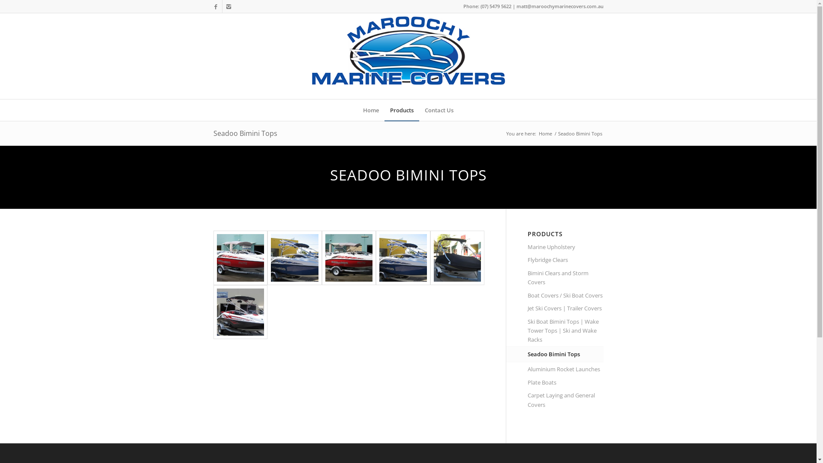 Image resolution: width=823 pixels, height=463 pixels. Describe the element at coordinates (458, 258) in the screenshot. I see `maroochy_marine_covers_sea_doo_covers_5` at that location.